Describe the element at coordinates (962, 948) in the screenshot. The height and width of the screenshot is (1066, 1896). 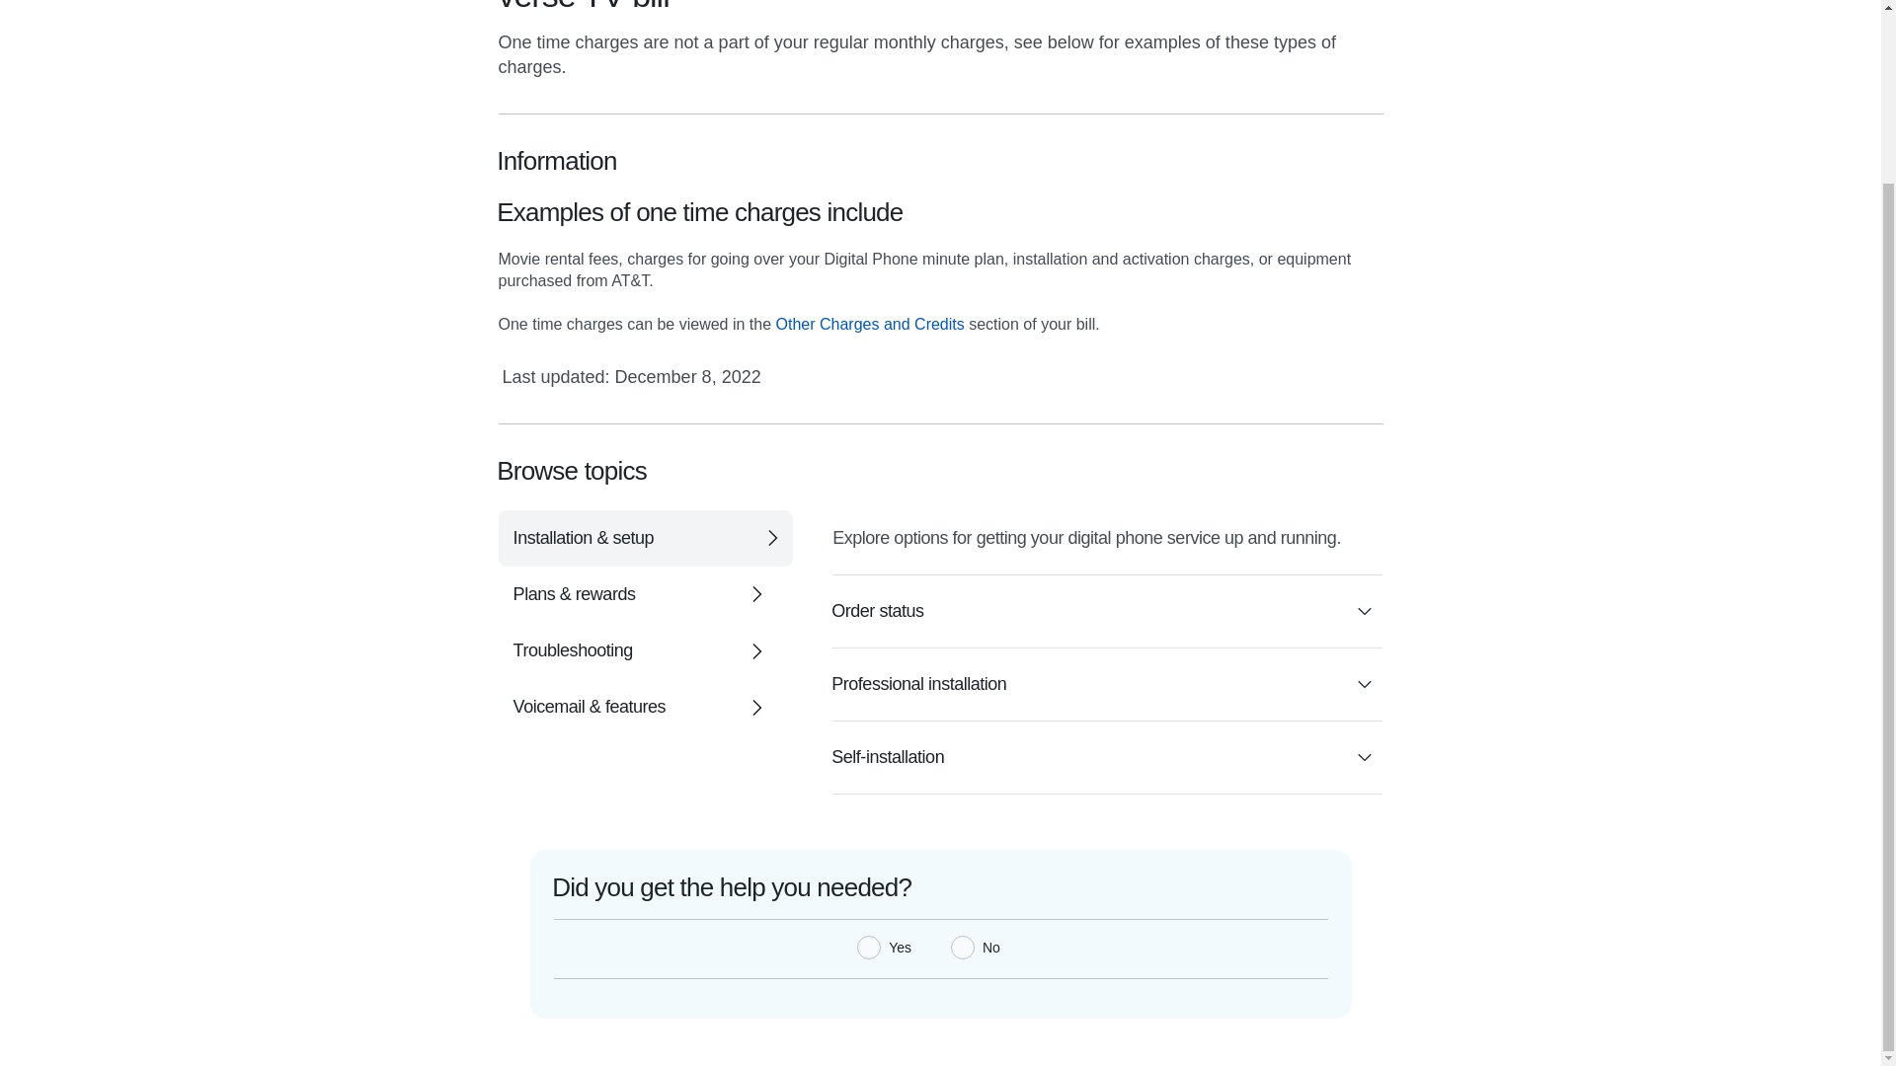
I see `No` at that location.